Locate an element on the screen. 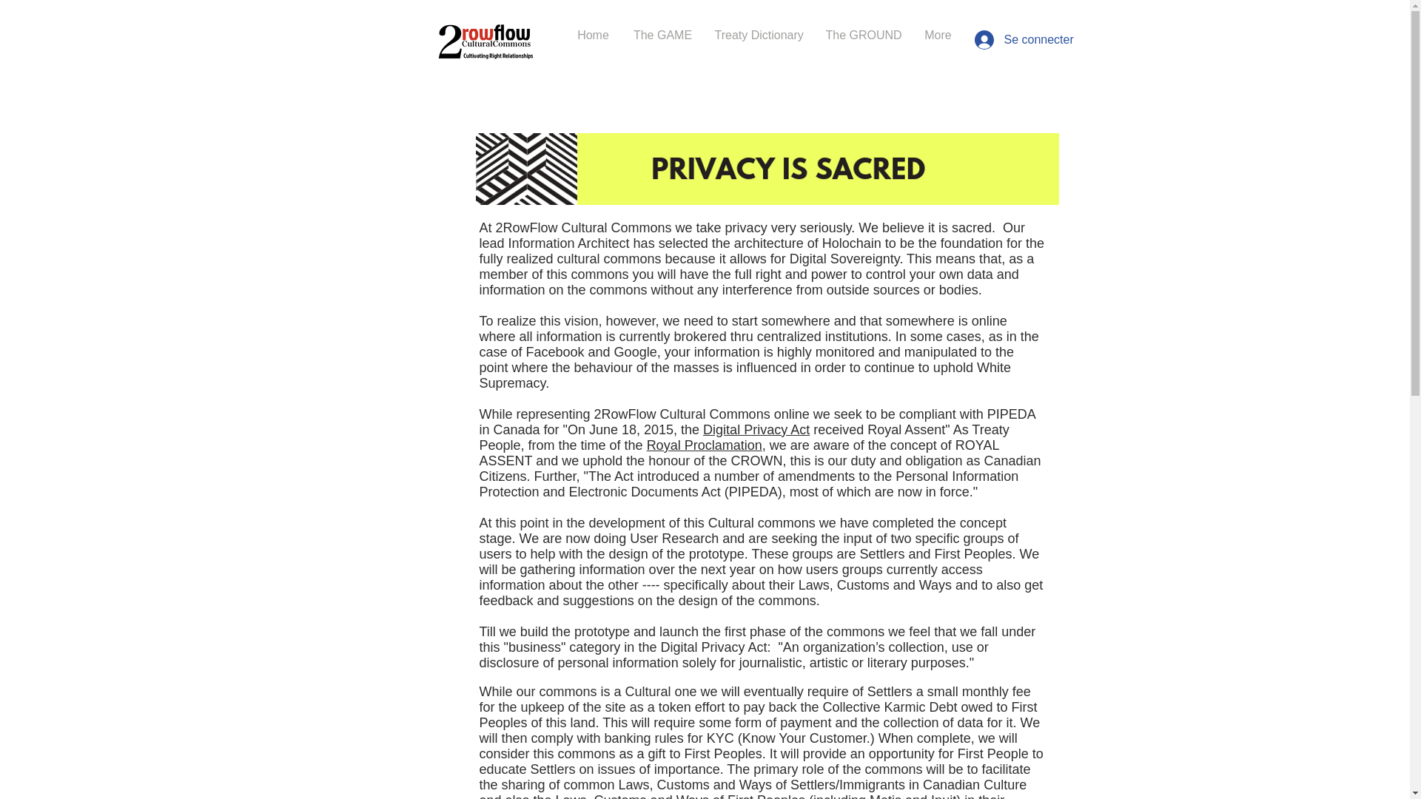 This screenshot has height=799, width=1421. Digital Privacy Act is located at coordinates (756, 429).